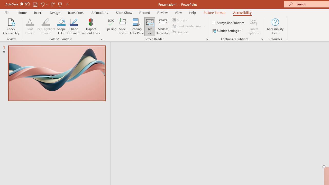 This screenshot has width=329, height=185. What do you see at coordinates (91, 26) in the screenshot?
I see `Inspect without Color` at bounding box center [91, 26].